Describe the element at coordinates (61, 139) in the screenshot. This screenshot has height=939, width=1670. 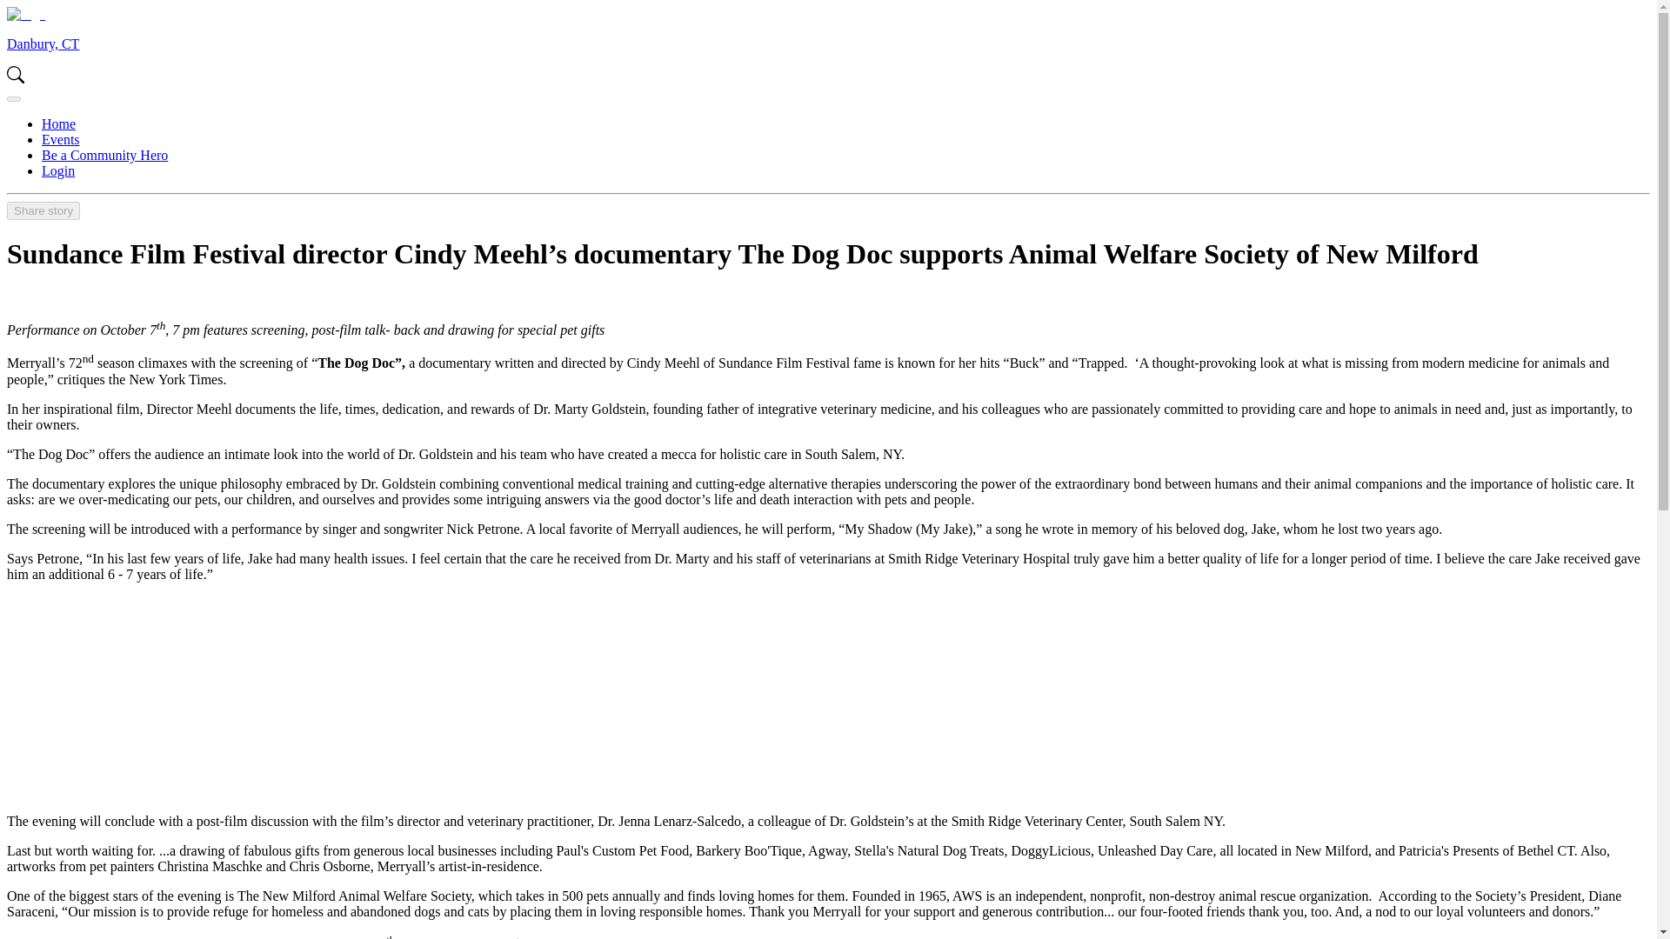
I see `Events` at that location.